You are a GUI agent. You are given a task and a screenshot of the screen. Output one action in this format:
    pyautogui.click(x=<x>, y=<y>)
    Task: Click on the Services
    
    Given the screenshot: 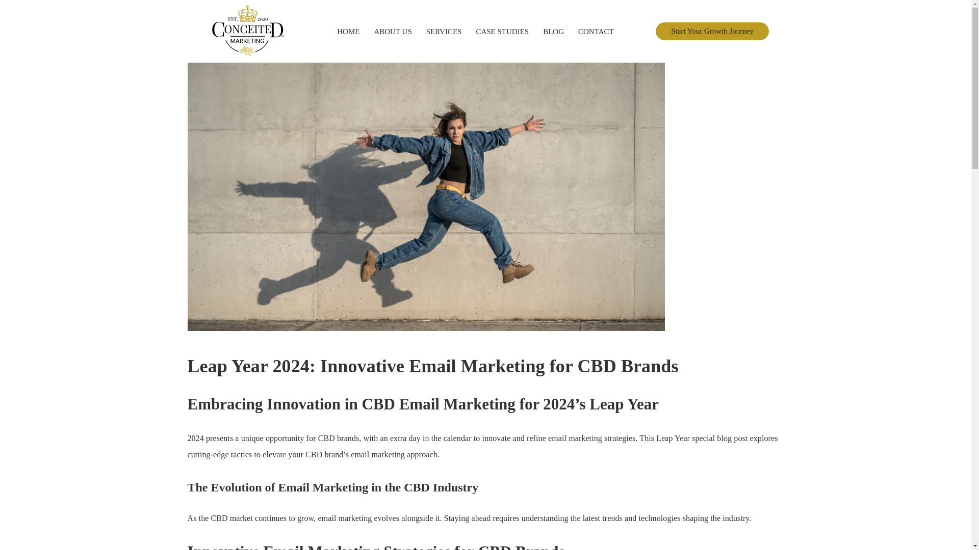 What is the action you would take?
    pyautogui.click(x=444, y=32)
    